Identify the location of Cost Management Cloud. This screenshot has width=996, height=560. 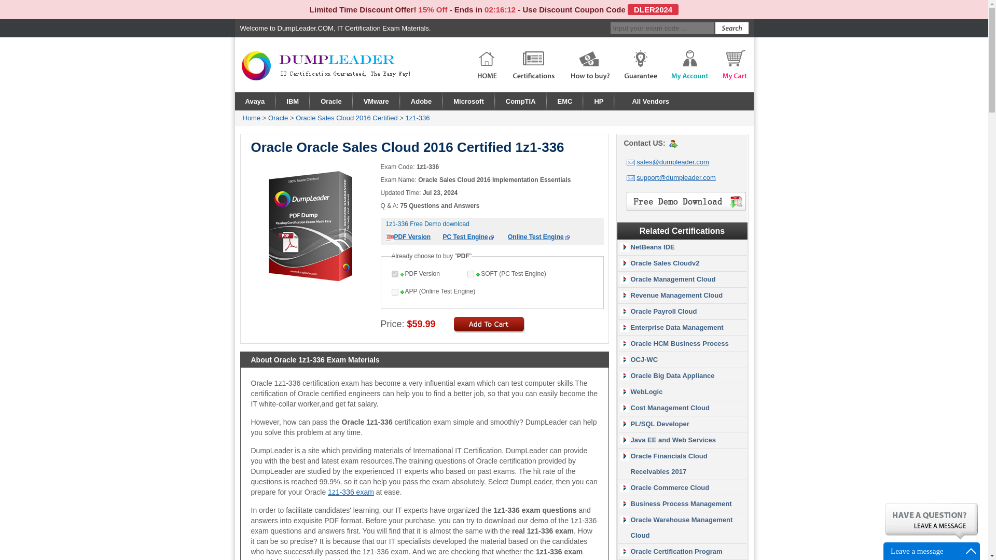
(670, 408).